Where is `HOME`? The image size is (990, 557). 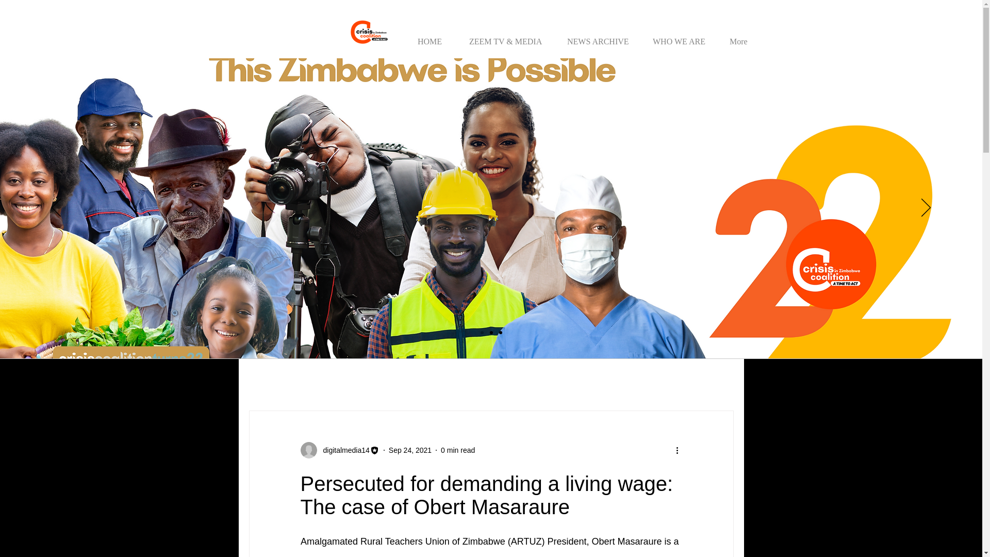
HOME is located at coordinates (434, 36).